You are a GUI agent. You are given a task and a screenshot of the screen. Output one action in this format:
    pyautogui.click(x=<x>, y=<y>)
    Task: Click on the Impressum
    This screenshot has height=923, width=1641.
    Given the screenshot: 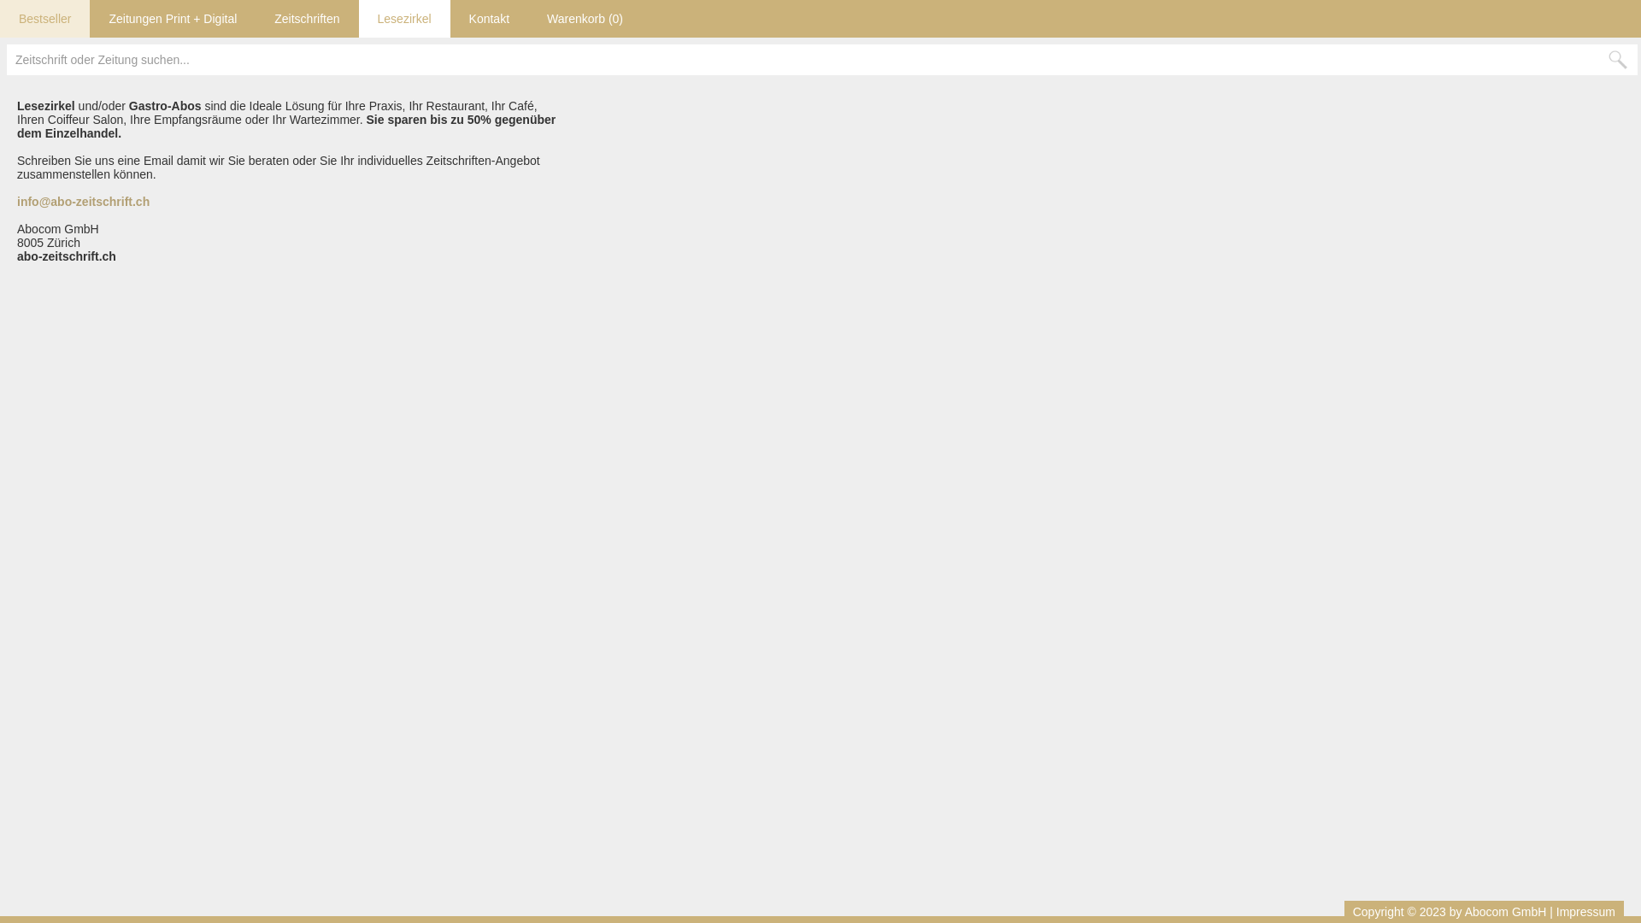 What is the action you would take?
    pyautogui.click(x=1586, y=912)
    